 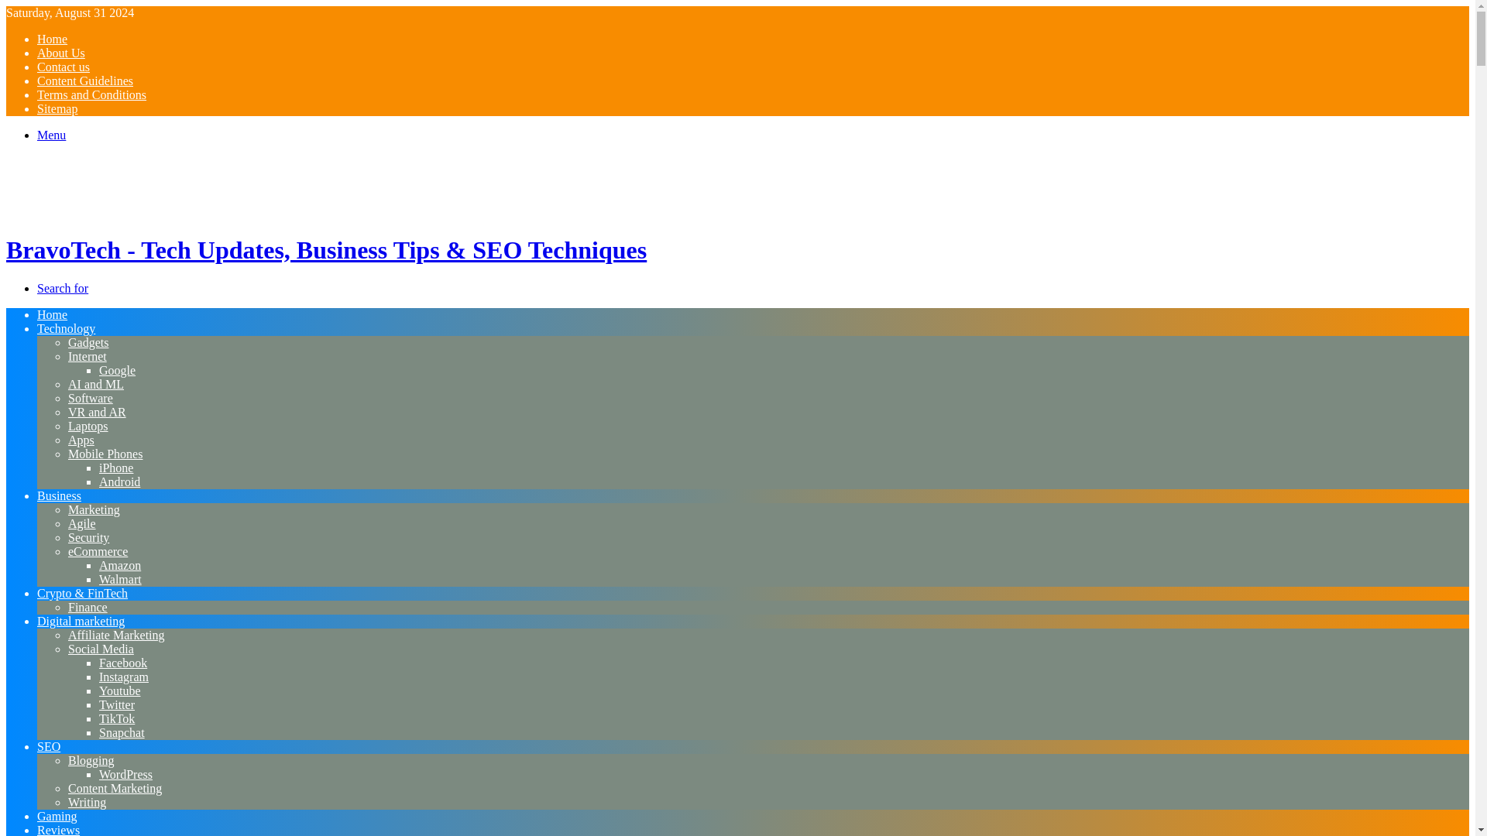 I want to click on Sitemap, so click(x=57, y=108).